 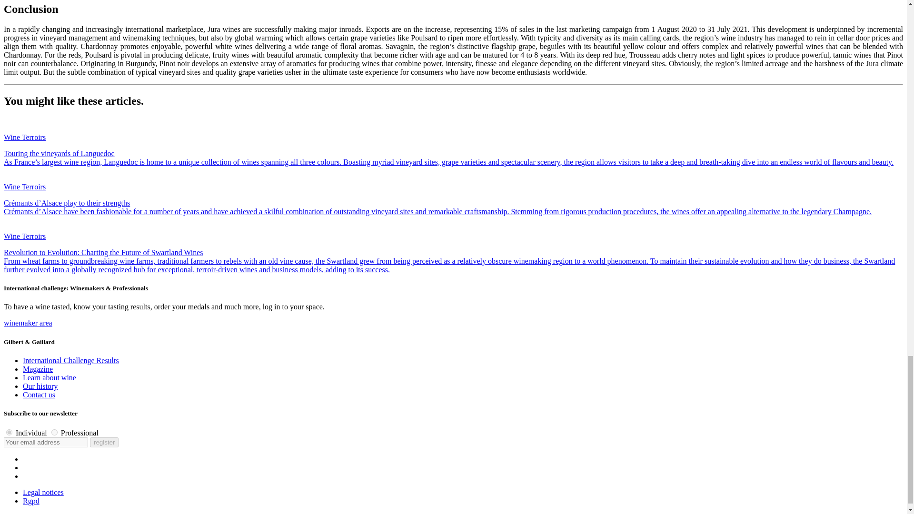 I want to click on winemaker area, so click(x=28, y=323).